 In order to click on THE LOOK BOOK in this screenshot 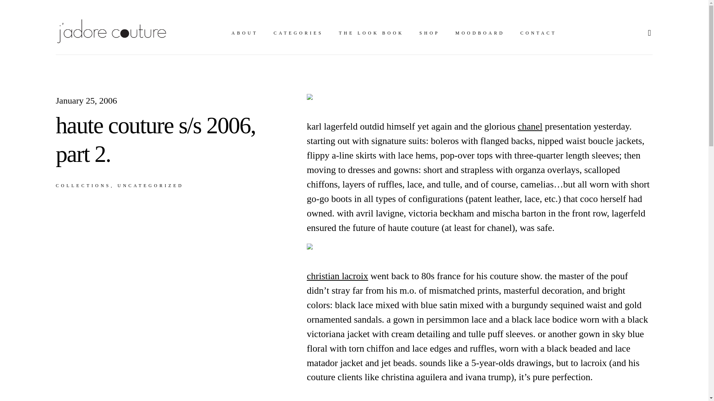, I will do `click(371, 33)`.